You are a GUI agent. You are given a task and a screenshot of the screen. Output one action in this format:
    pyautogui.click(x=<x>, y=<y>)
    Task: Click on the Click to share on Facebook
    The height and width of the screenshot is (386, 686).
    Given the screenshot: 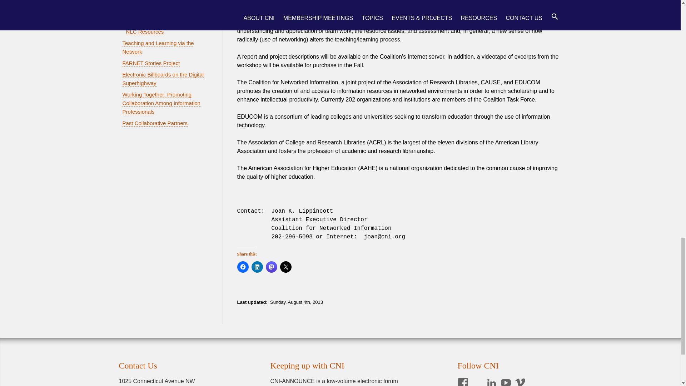 What is the action you would take?
    pyautogui.click(x=243, y=267)
    